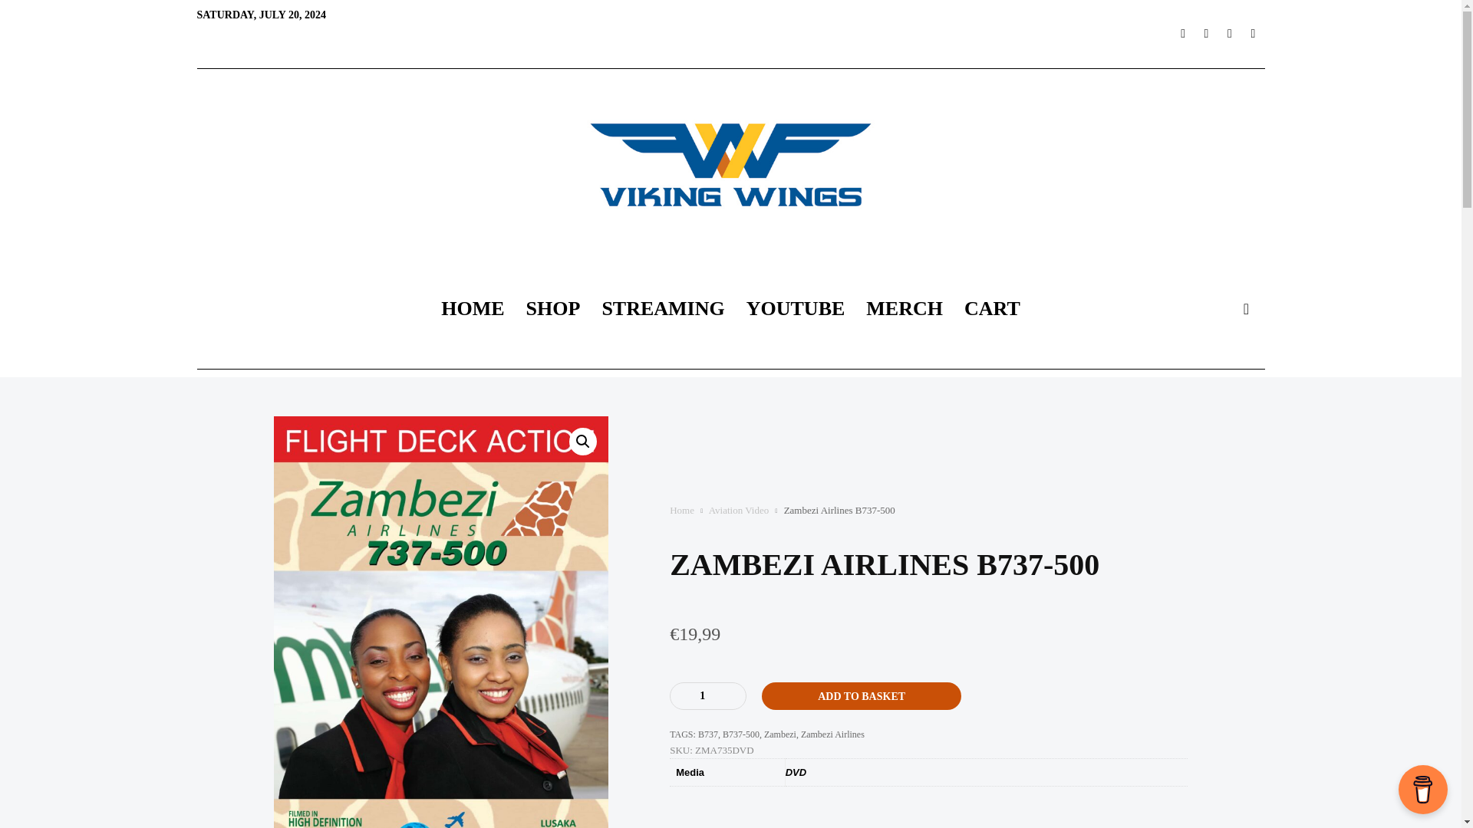 This screenshot has height=828, width=1473. I want to click on Aviation Video, so click(738, 509).